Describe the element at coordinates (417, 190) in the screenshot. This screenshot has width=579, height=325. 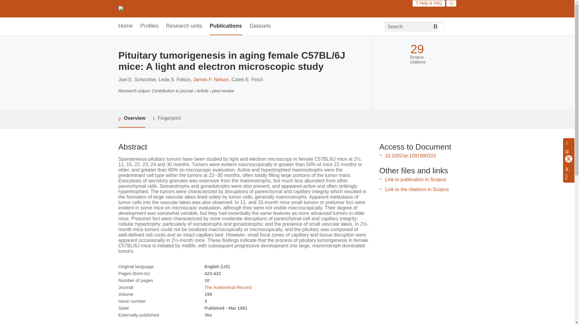
I see `Link to the citations in Scopus` at that location.